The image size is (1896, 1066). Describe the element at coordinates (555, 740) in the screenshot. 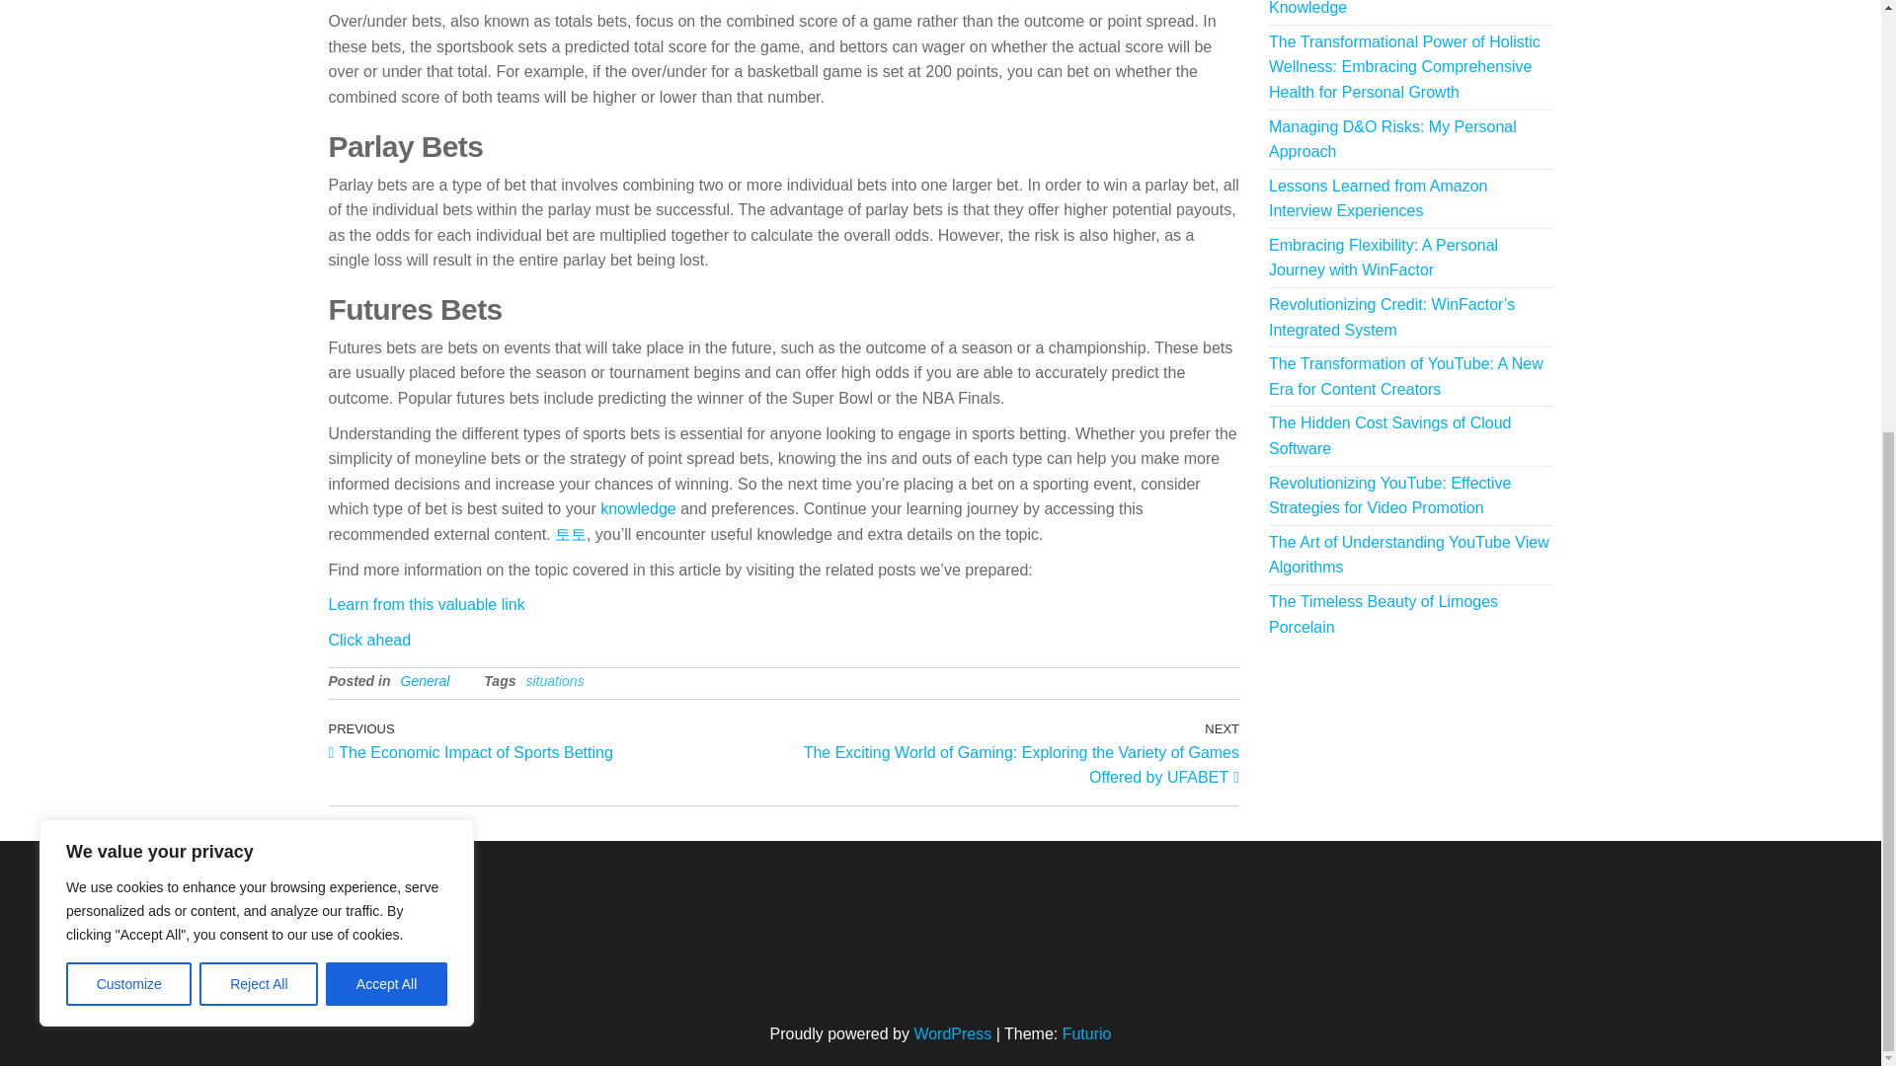

I see `knowledge` at that location.